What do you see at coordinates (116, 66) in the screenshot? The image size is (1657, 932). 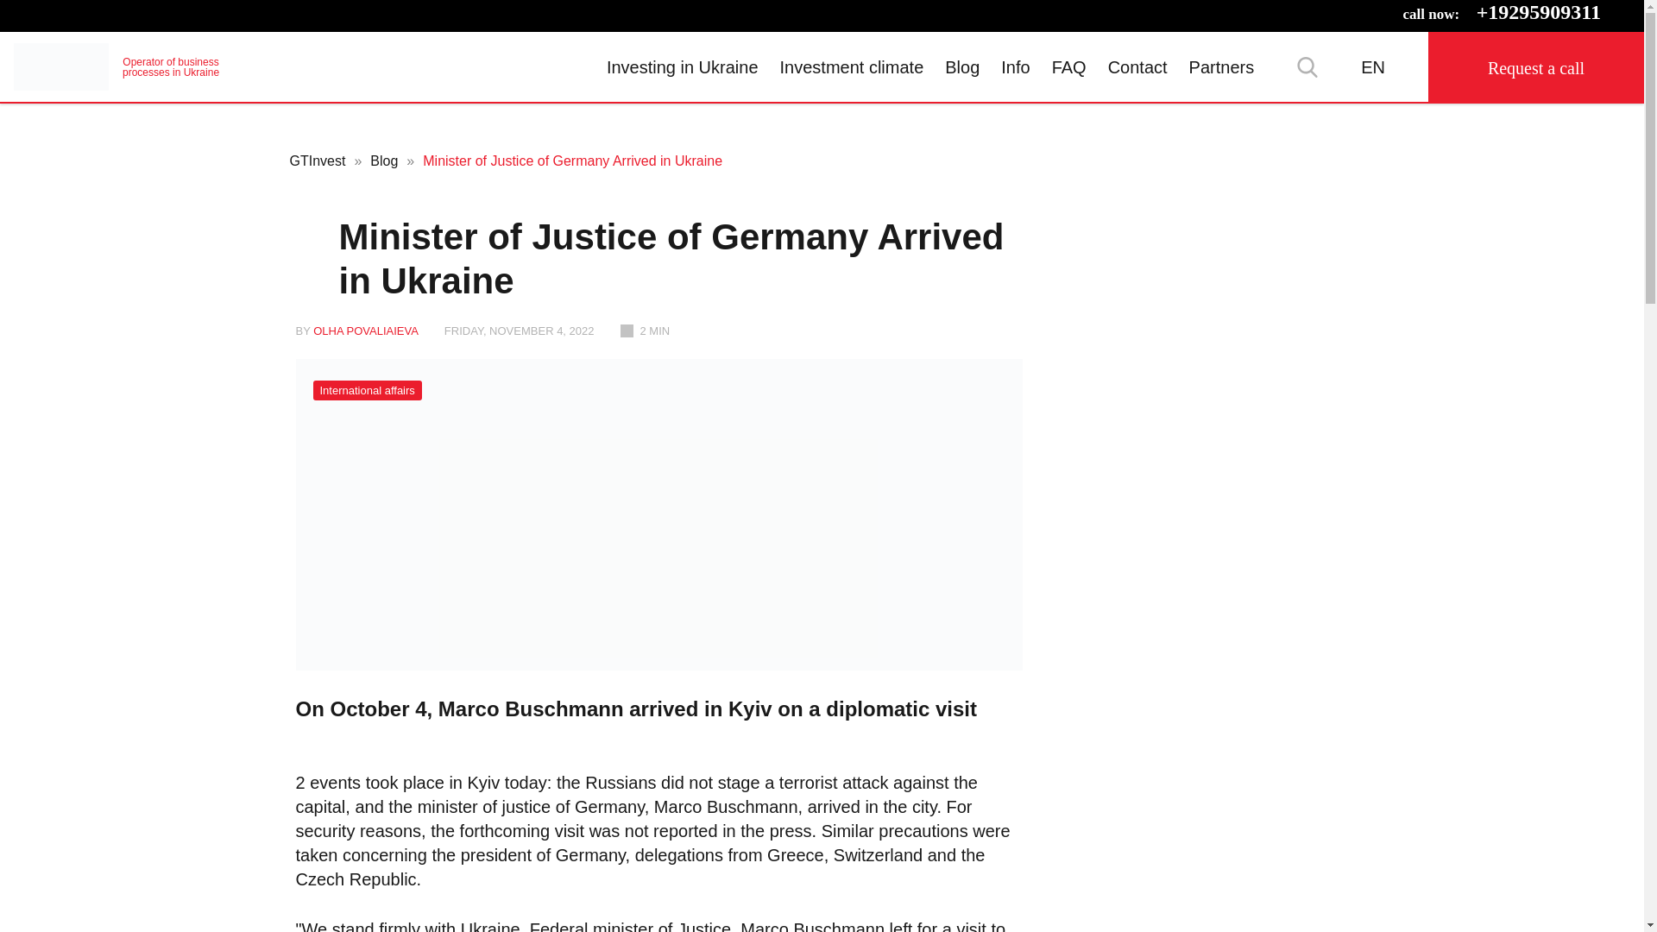 I see `GTInvest` at bounding box center [116, 66].